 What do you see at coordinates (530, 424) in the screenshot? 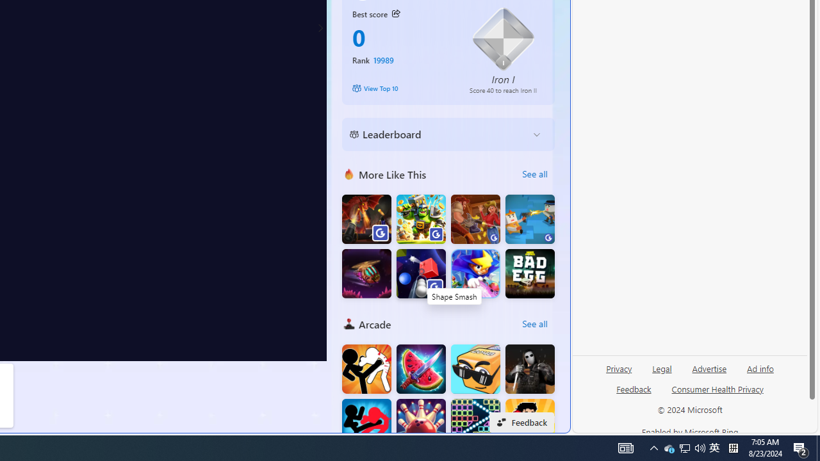
I see `Boxing fighter : Super punch` at bounding box center [530, 424].